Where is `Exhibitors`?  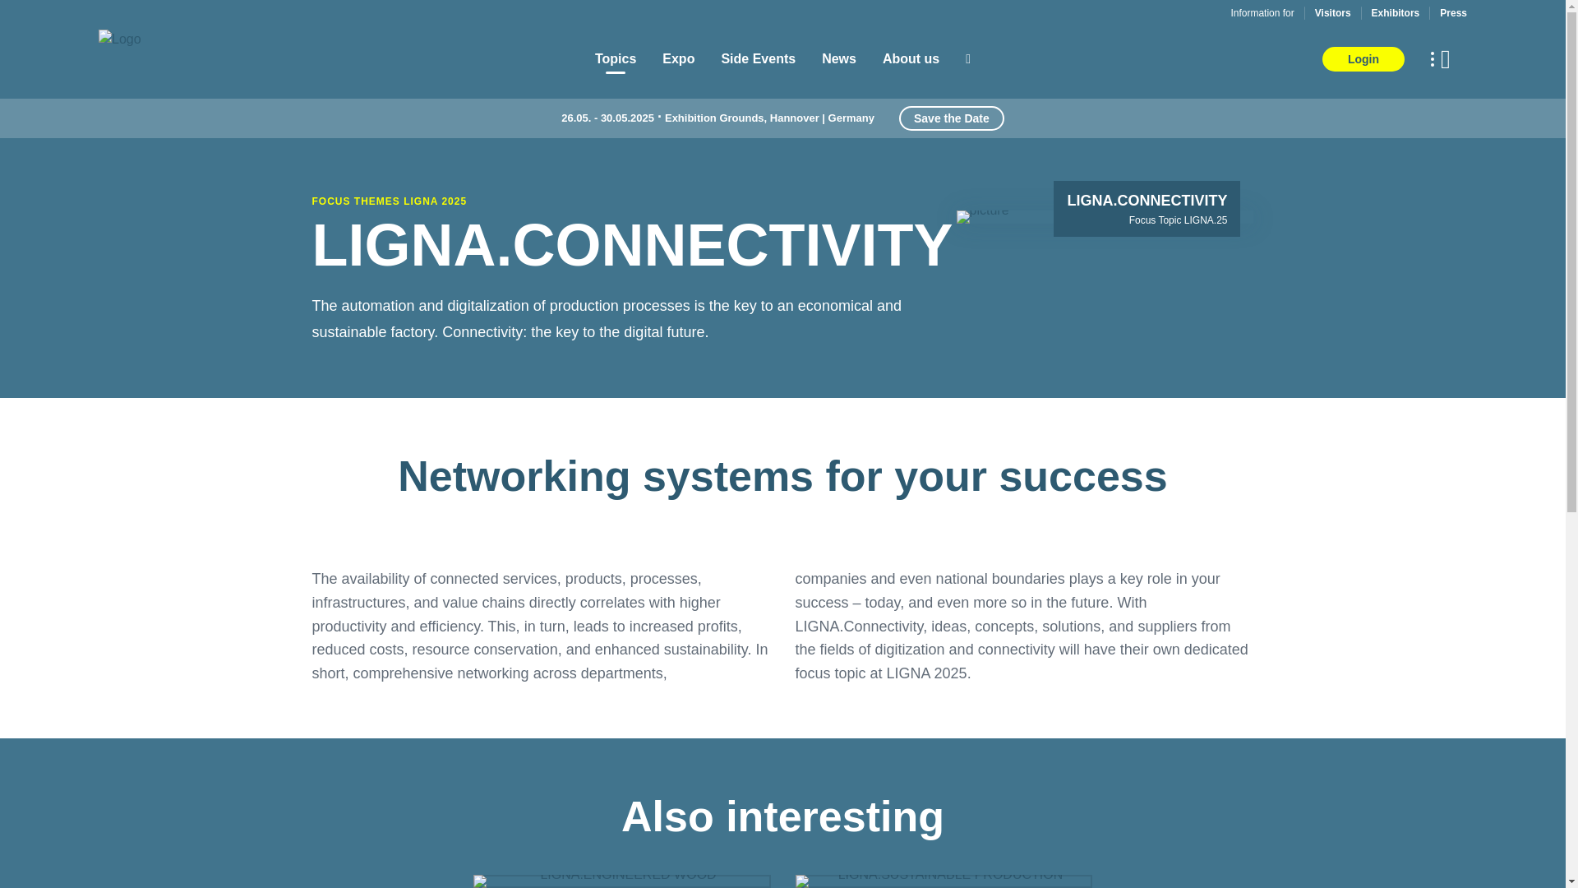
Exhibitors is located at coordinates (1396, 12).